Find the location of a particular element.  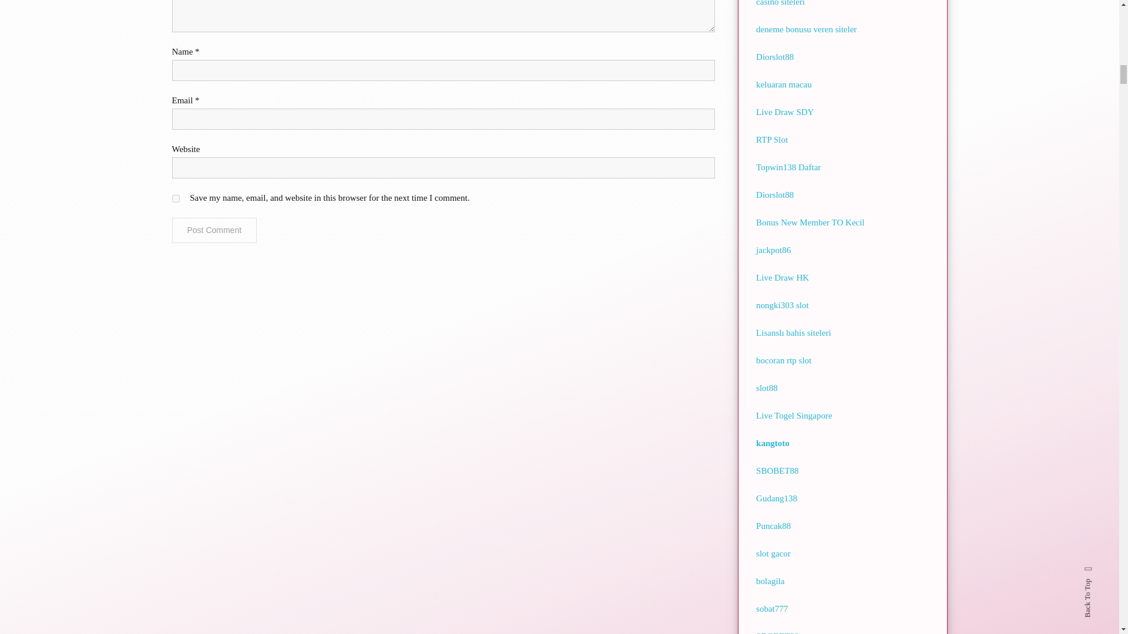

yes is located at coordinates (175, 198).